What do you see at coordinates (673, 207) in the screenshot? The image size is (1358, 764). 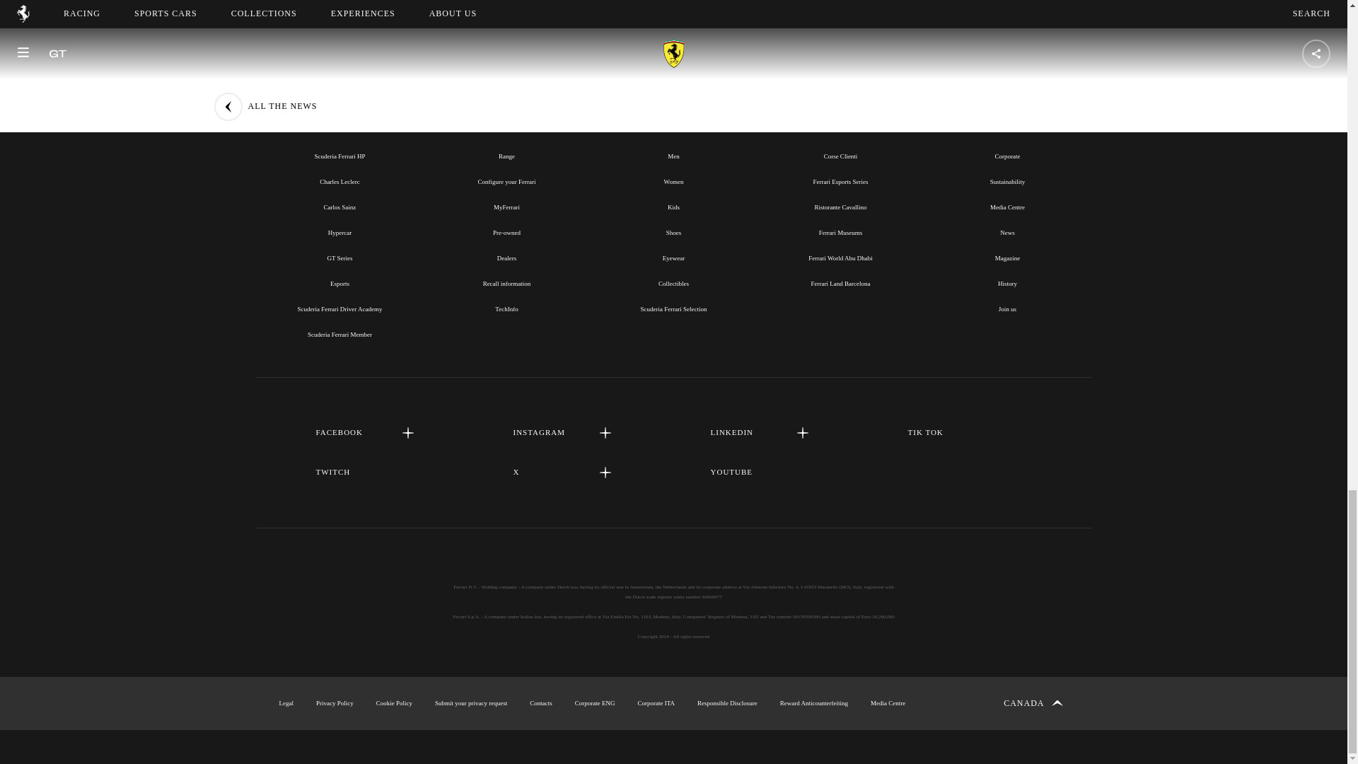 I see `Kids` at bounding box center [673, 207].